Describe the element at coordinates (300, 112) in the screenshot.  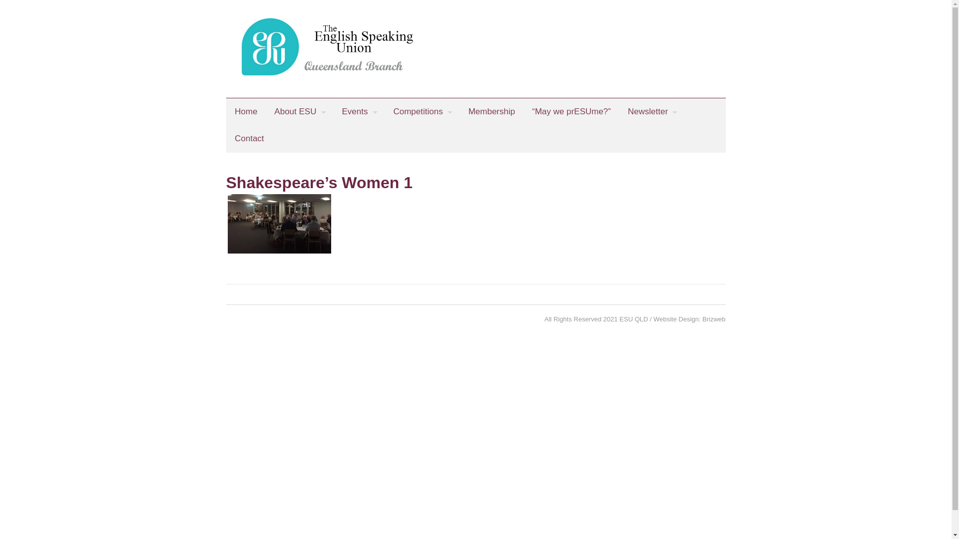
I see `About ESU` at that location.